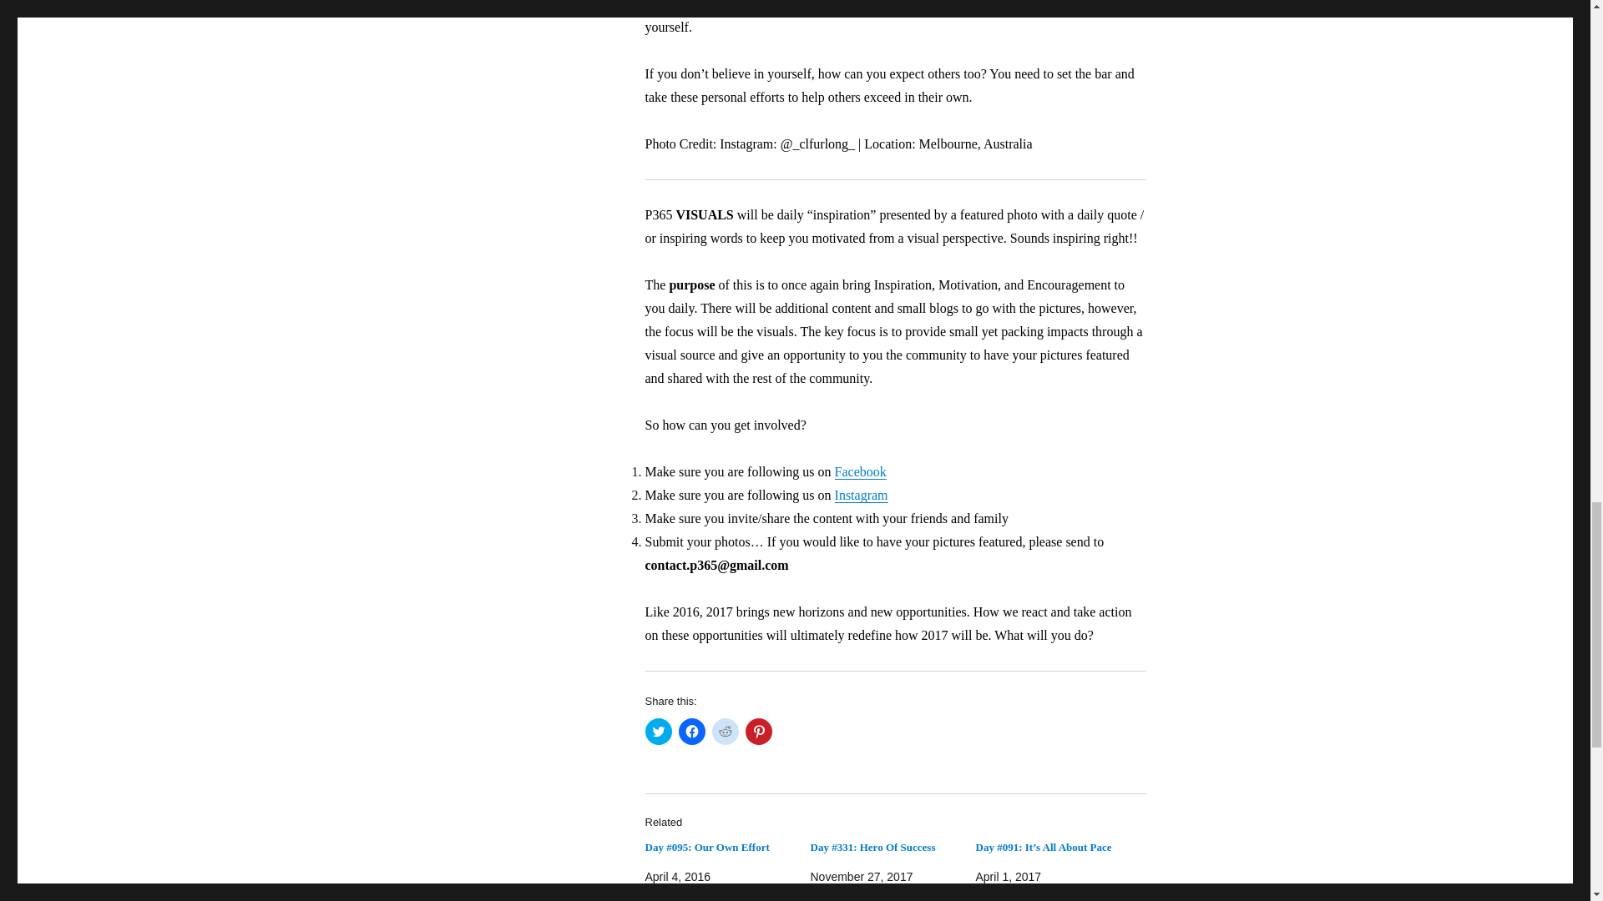 The image size is (1603, 901). I want to click on Click to share on Reddit, so click(725, 731).